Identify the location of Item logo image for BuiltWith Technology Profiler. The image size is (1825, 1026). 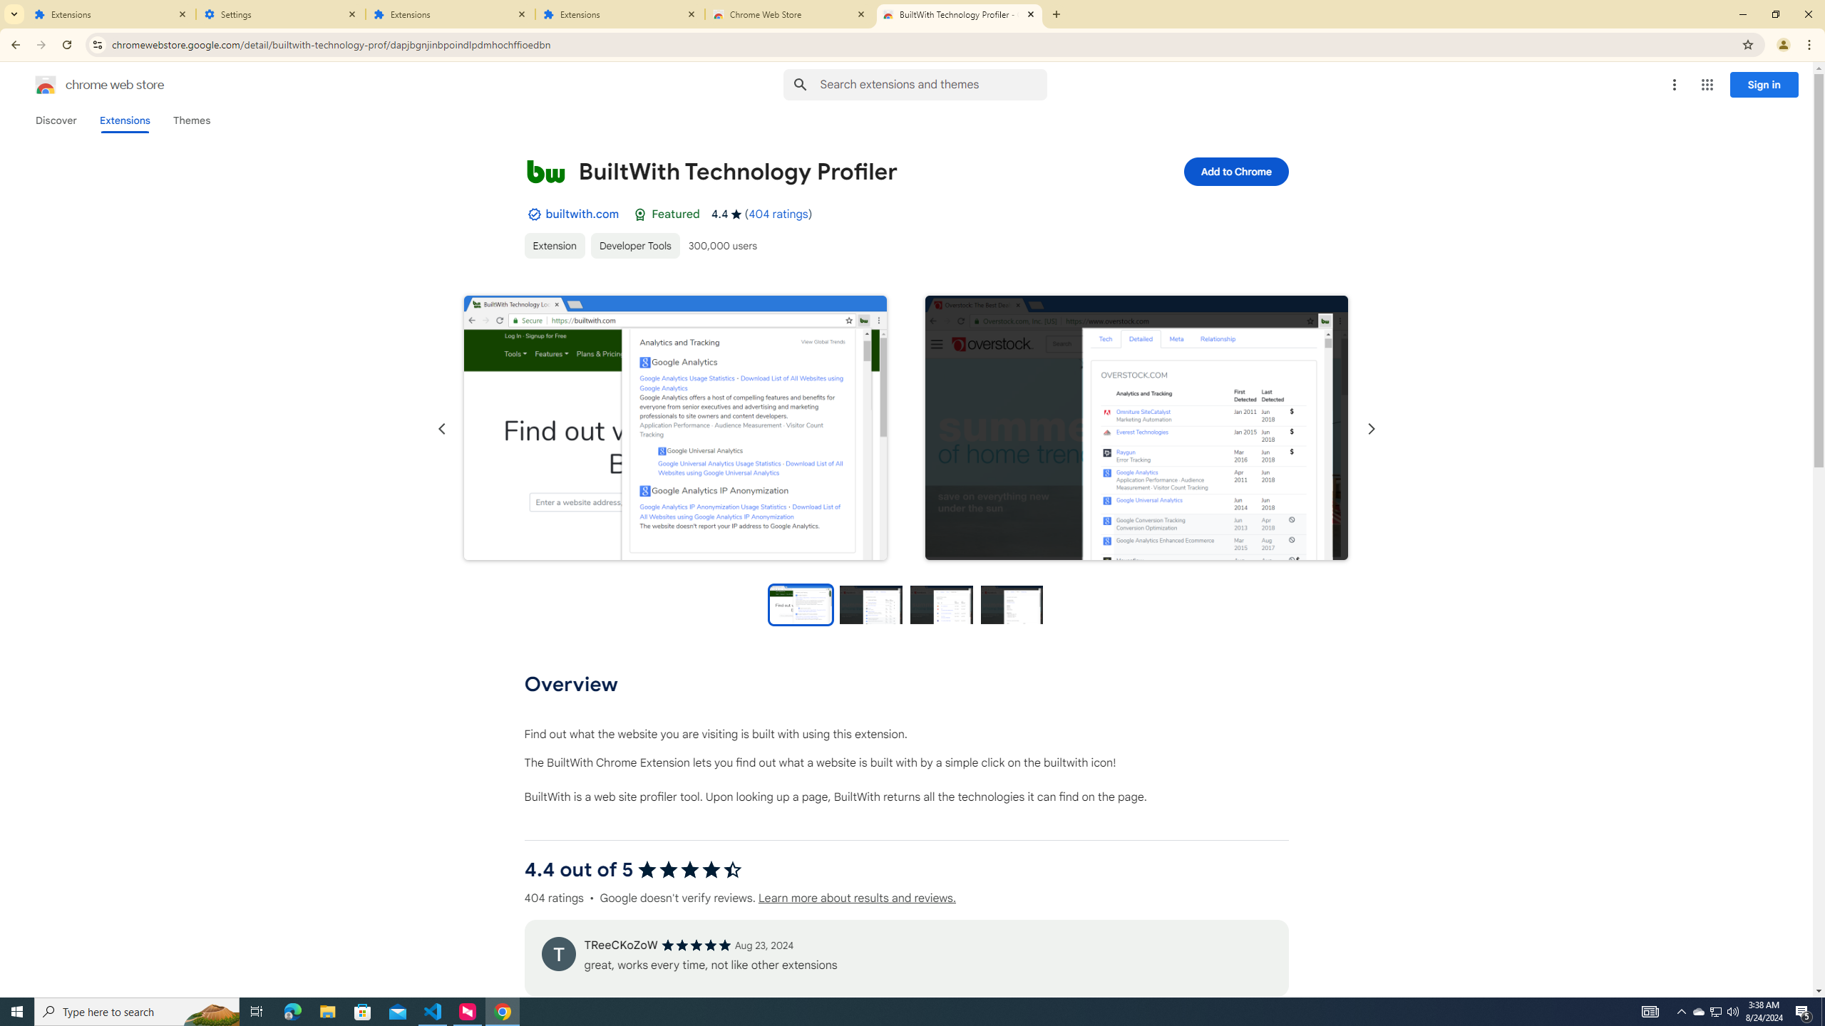
(545, 171).